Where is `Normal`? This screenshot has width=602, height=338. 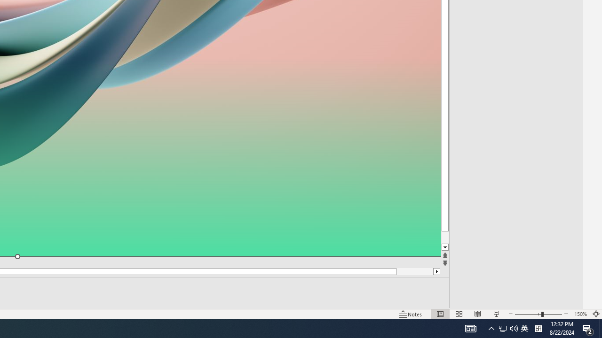 Normal is located at coordinates (440, 314).